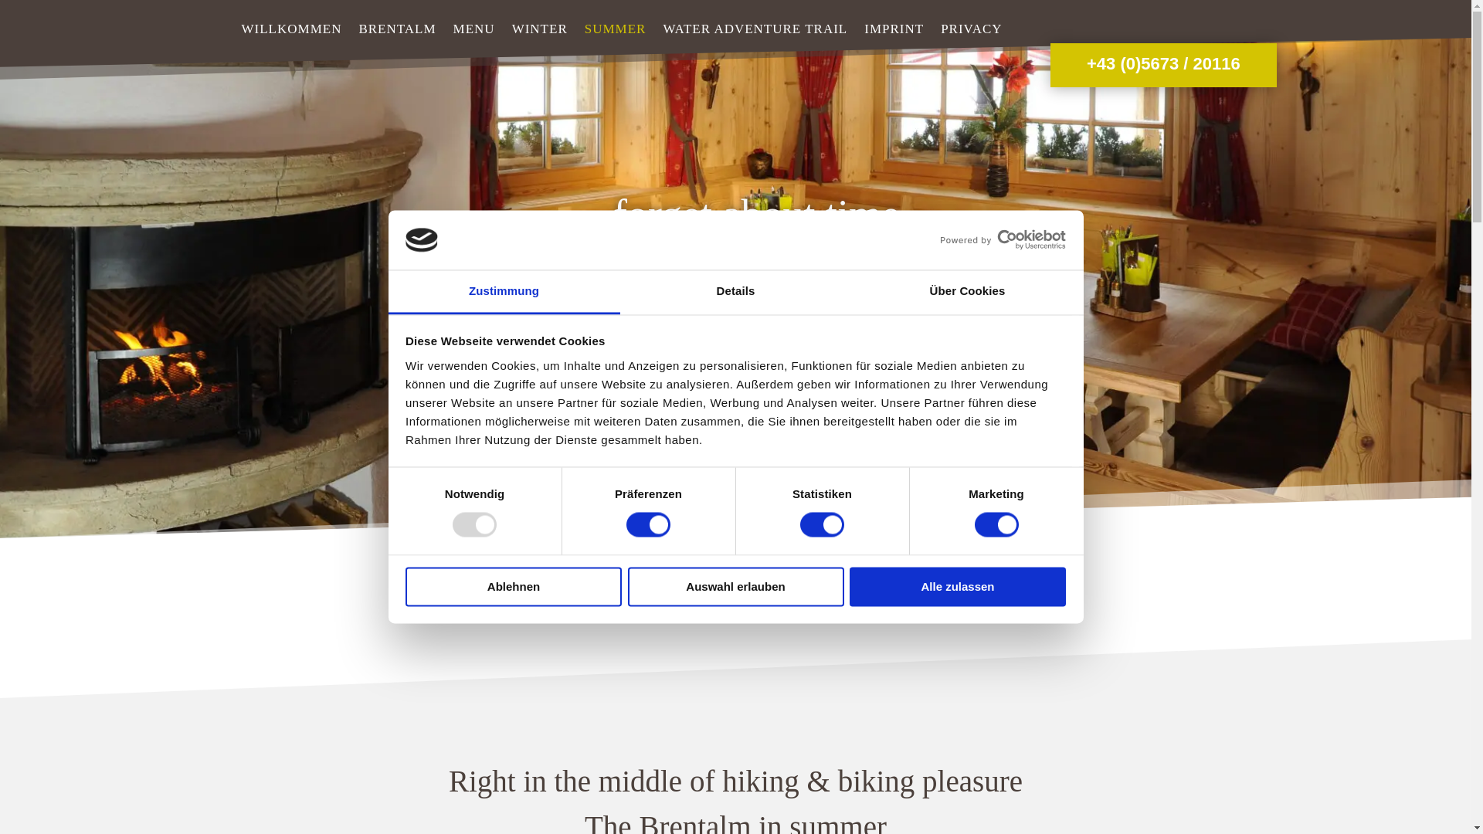 The width and height of the screenshot is (1483, 834). What do you see at coordinates (504, 292) in the screenshot?
I see `Zustimmung` at bounding box center [504, 292].